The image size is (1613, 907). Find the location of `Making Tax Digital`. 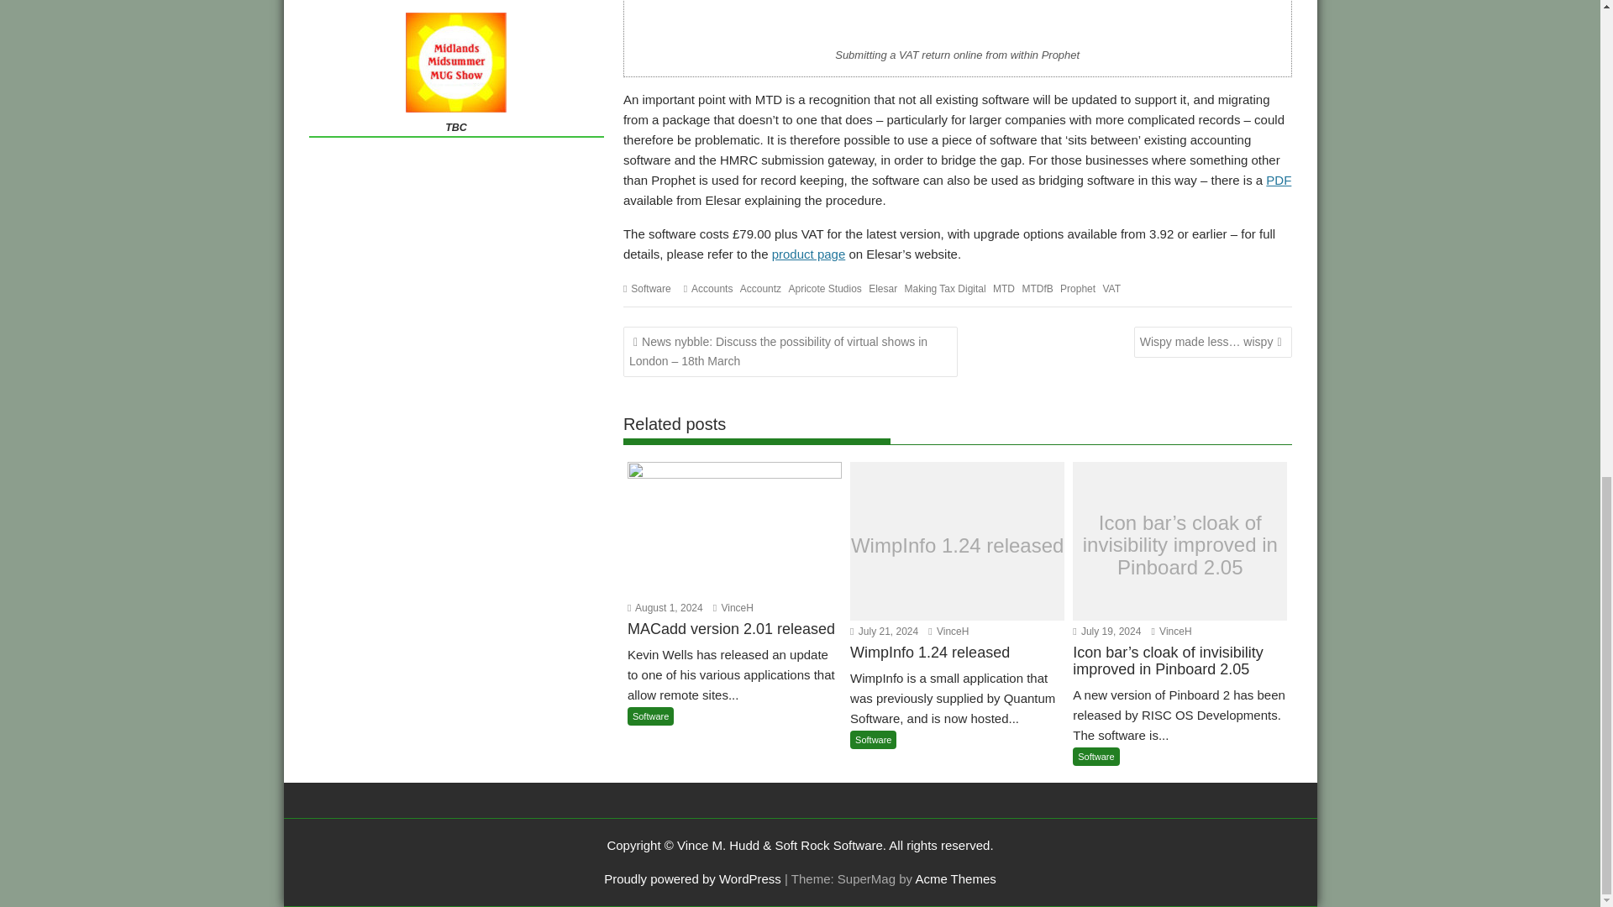

Making Tax Digital is located at coordinates (945, 289).